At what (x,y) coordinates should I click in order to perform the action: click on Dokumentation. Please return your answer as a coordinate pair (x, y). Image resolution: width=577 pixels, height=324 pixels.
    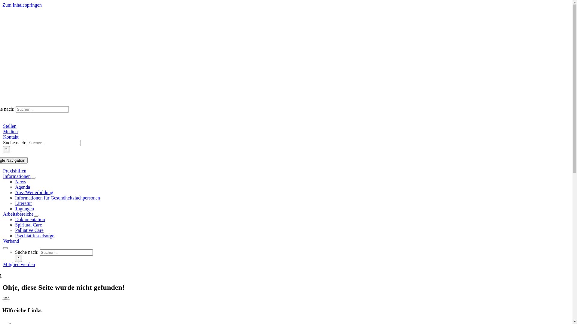
    Looking at the image, I should click on (30, 220).